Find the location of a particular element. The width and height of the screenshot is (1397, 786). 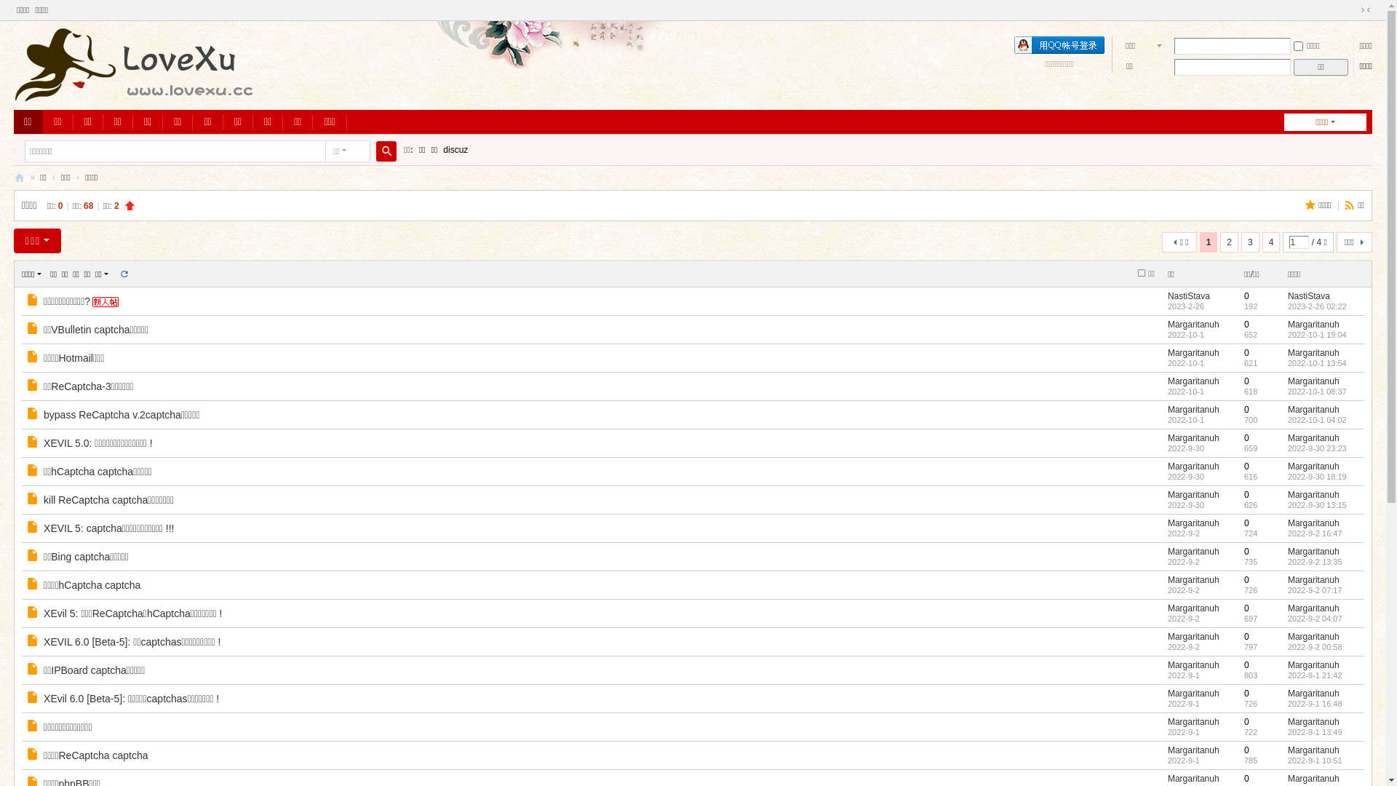

2022-9-1 13:49 is located at coordinates (1316, 732).